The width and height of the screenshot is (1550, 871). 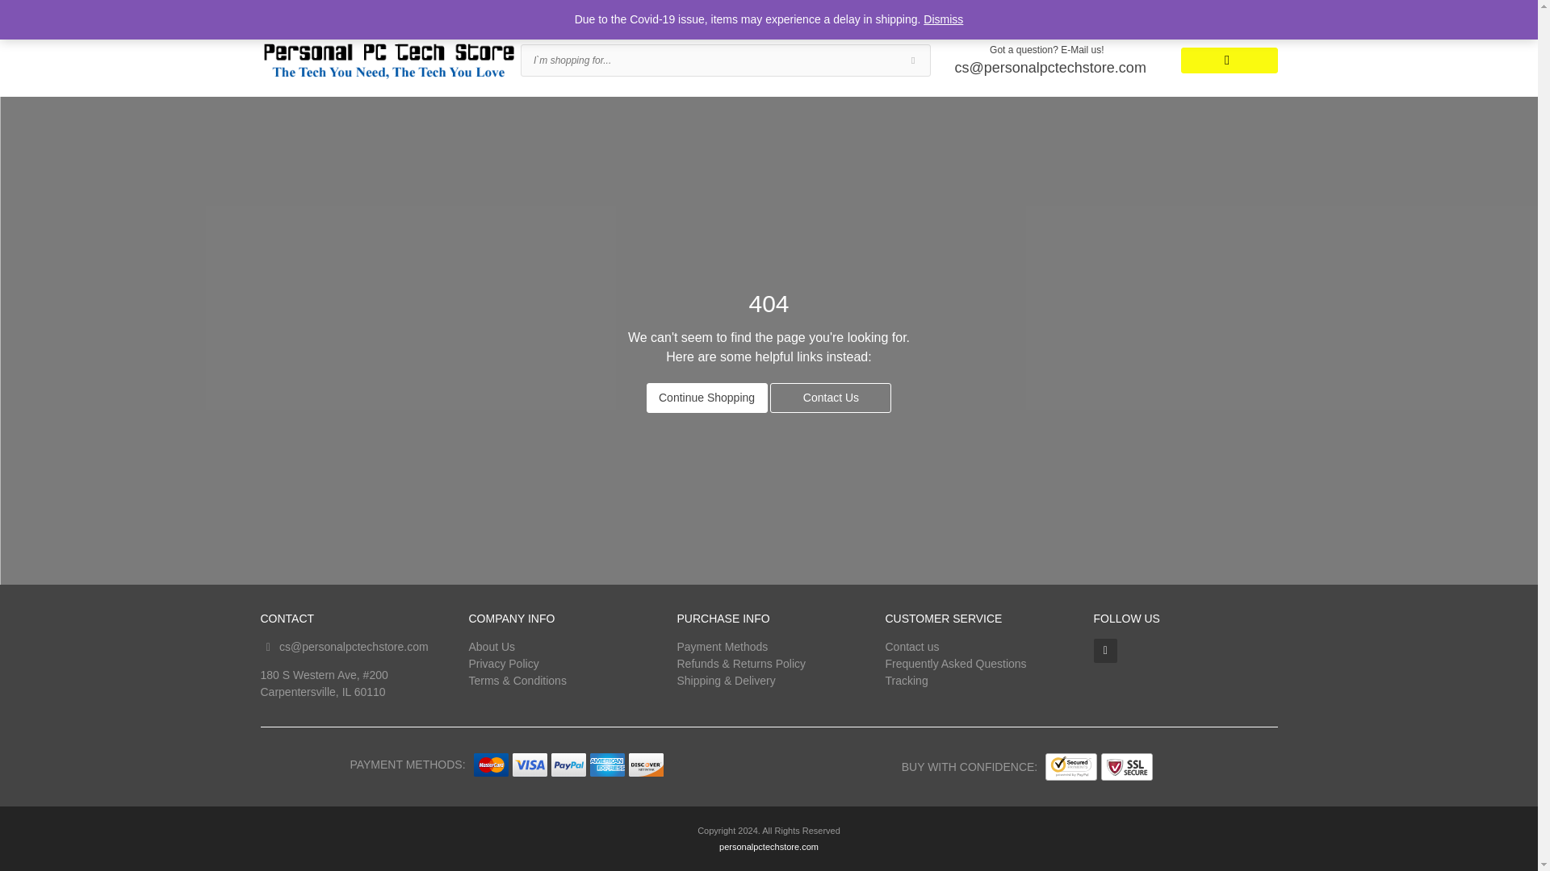 I want to click on Tracking, so click(x=378, y=12).